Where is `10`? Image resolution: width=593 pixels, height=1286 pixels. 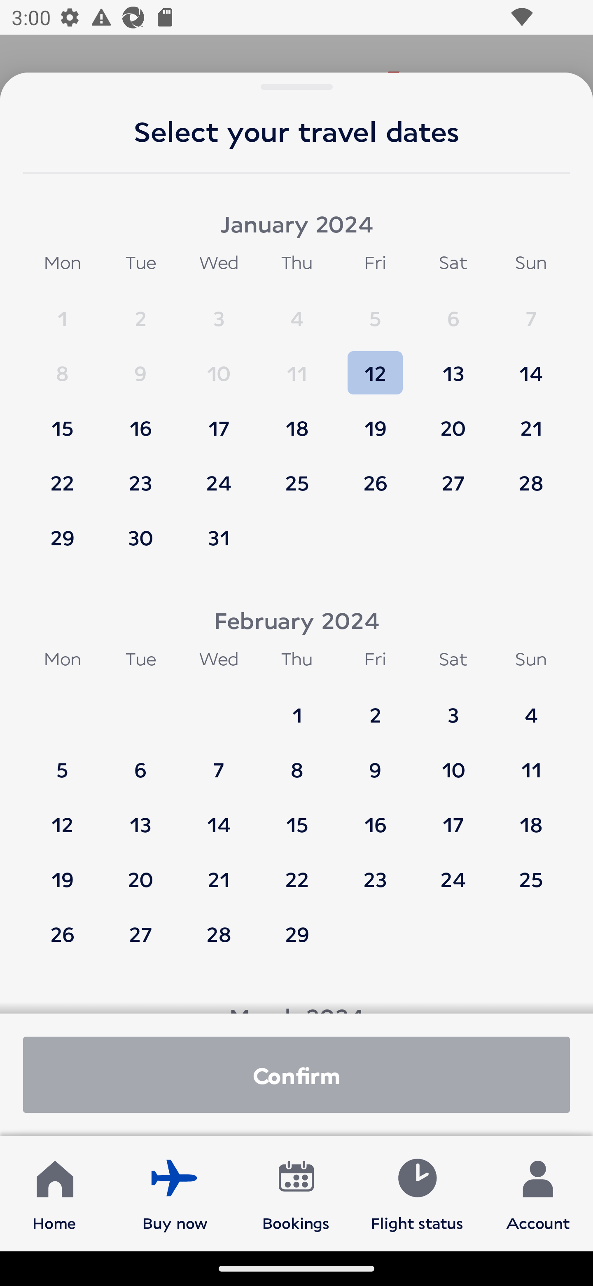 10 is located at coordinates (453, 762).